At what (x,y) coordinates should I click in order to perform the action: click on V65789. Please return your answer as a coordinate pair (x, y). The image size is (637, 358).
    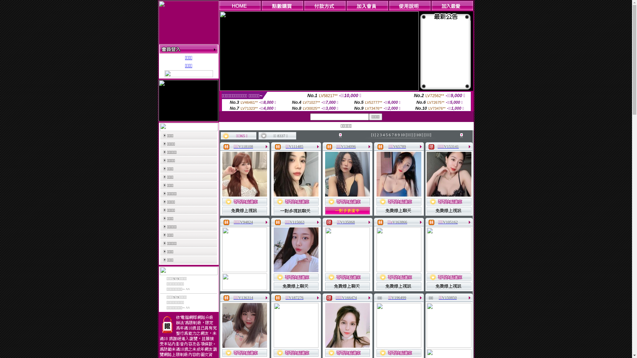
    Looking at the image, I should click on (399, 147).